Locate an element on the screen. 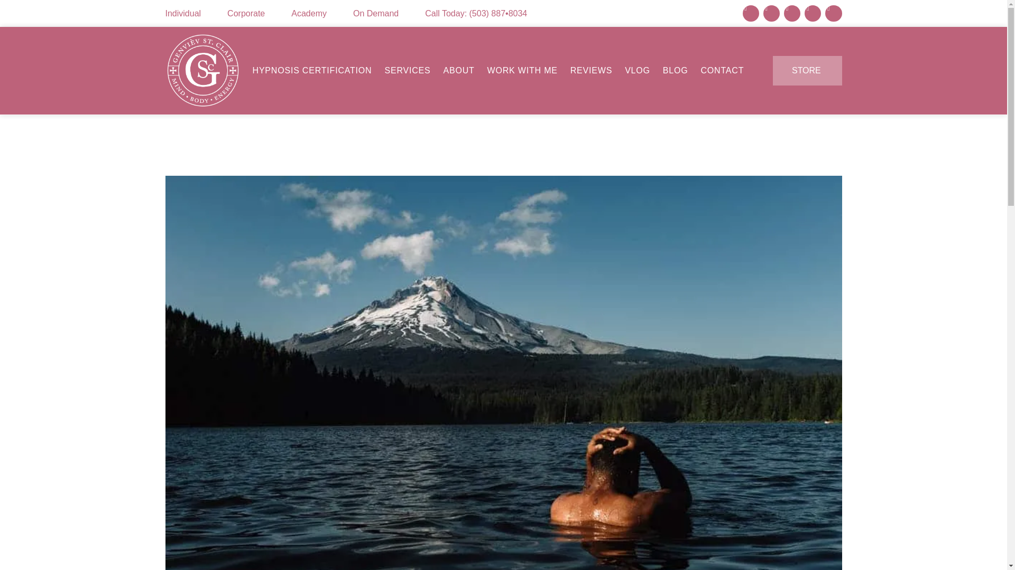 The image size is (1015, 570). Individual is located at coordinates (183, 14).